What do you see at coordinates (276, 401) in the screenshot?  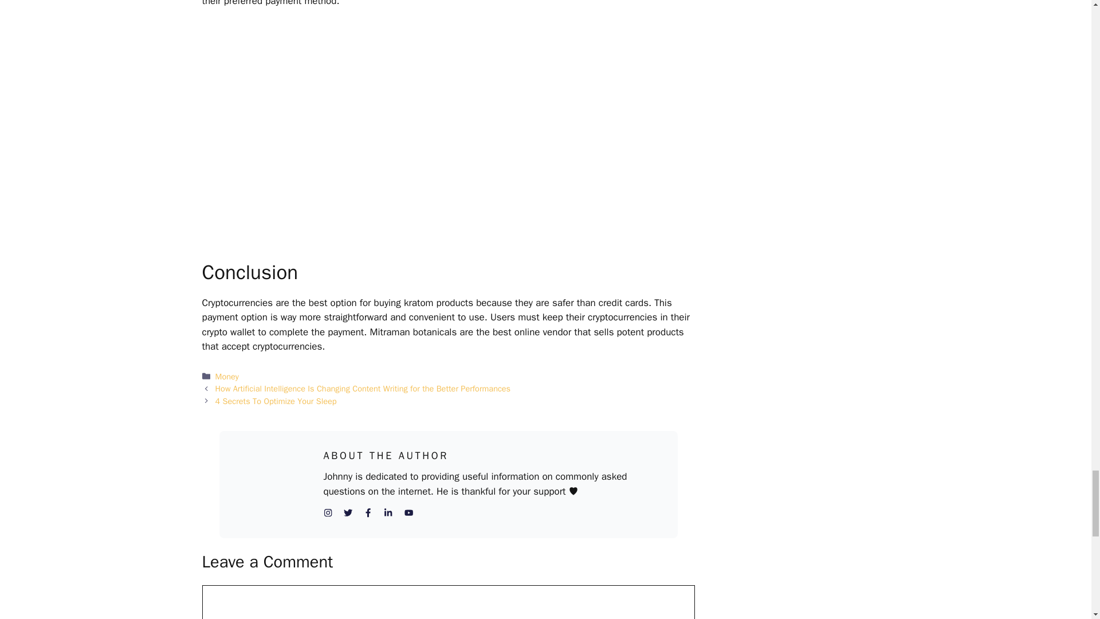 I see `4 Secrets To Optimize Your Sleep` at bounding box center [276, 401].